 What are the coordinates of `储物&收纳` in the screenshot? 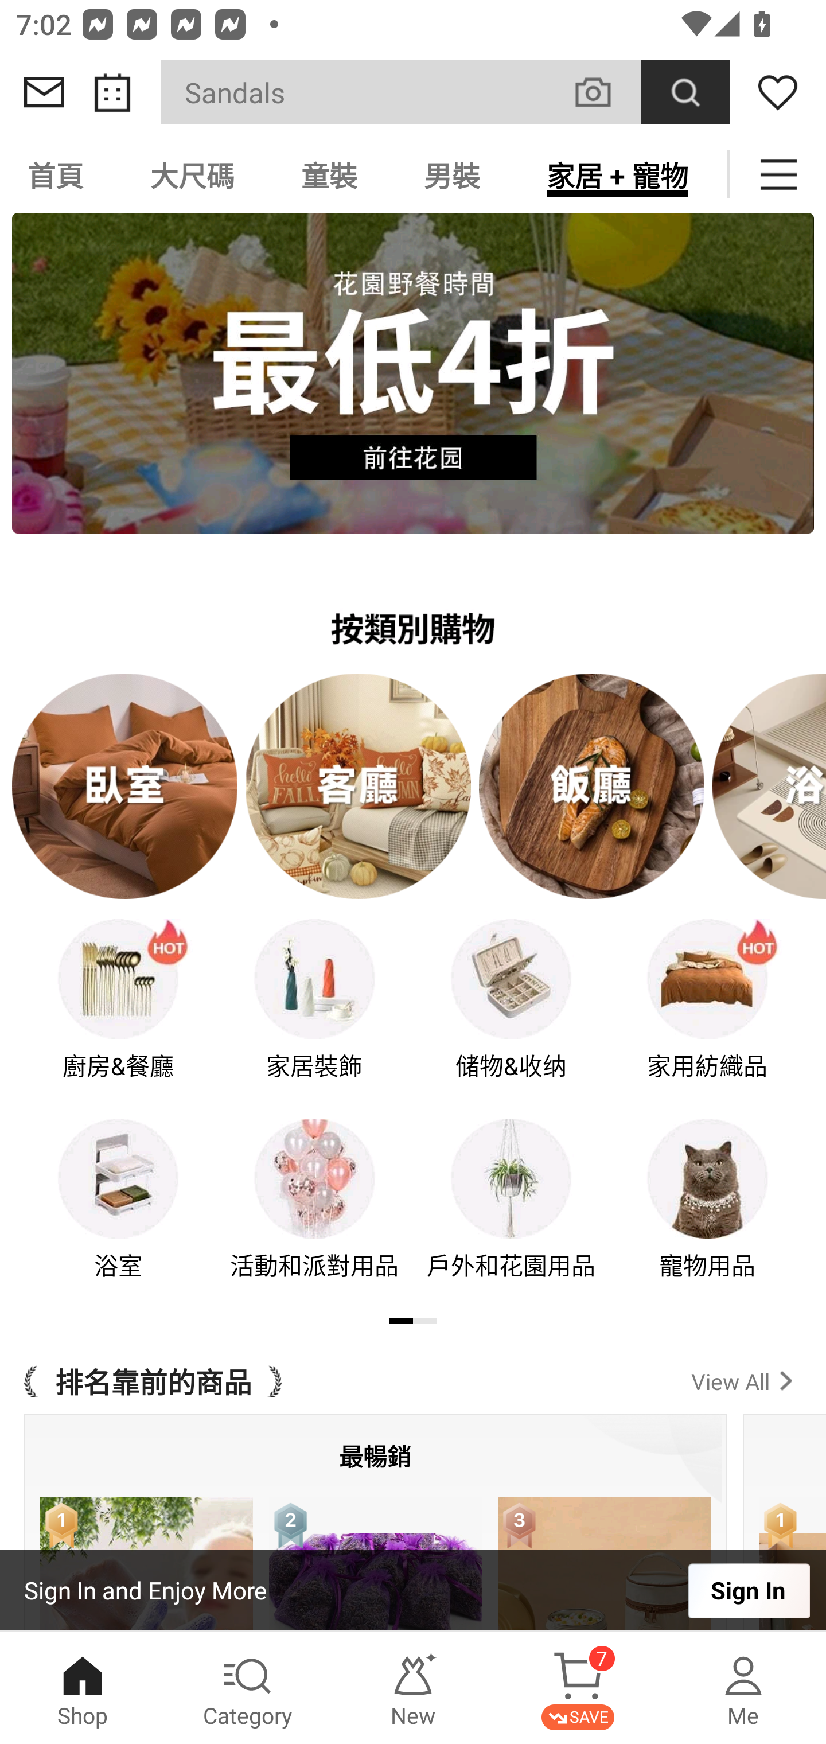 It's located at (511, 1015).